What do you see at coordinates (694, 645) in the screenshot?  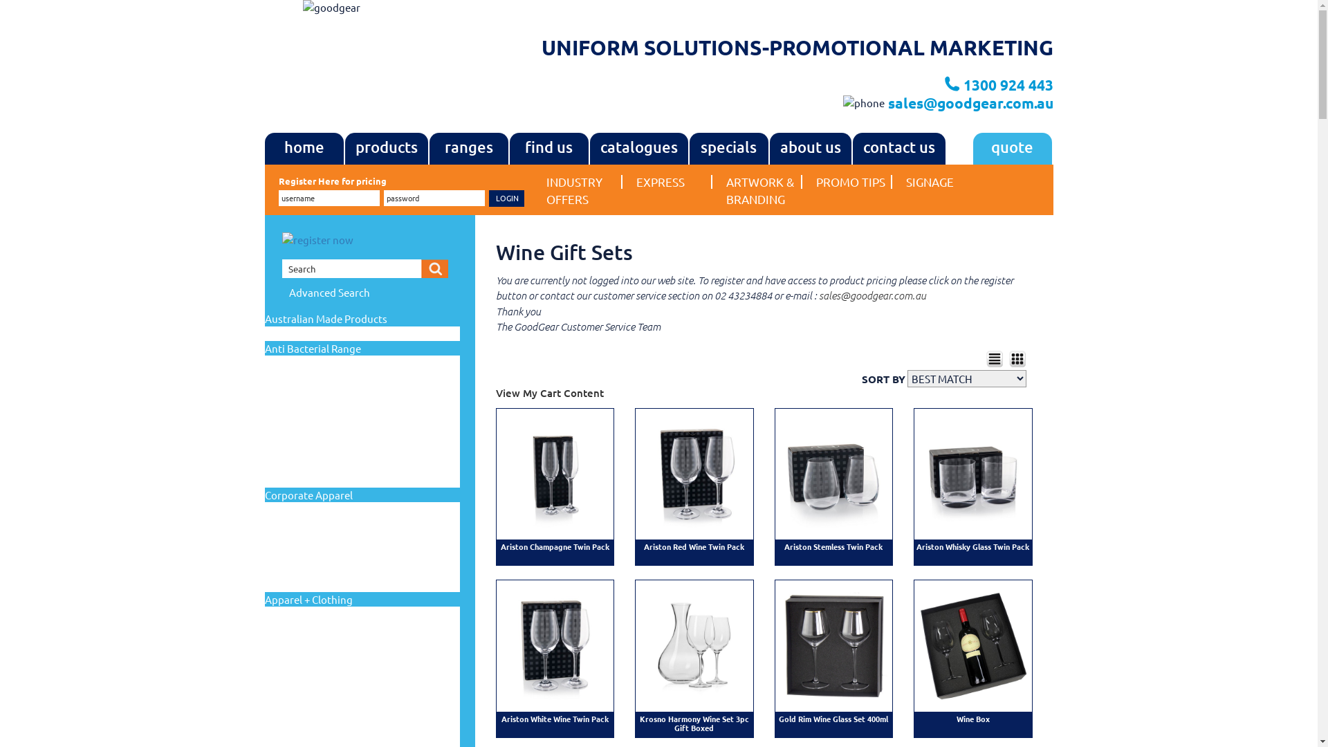 I see `Krosno Harmony Wine Set 3pc Gift Boxed (KR0270_PPI)` at bounding box center [694, 645].